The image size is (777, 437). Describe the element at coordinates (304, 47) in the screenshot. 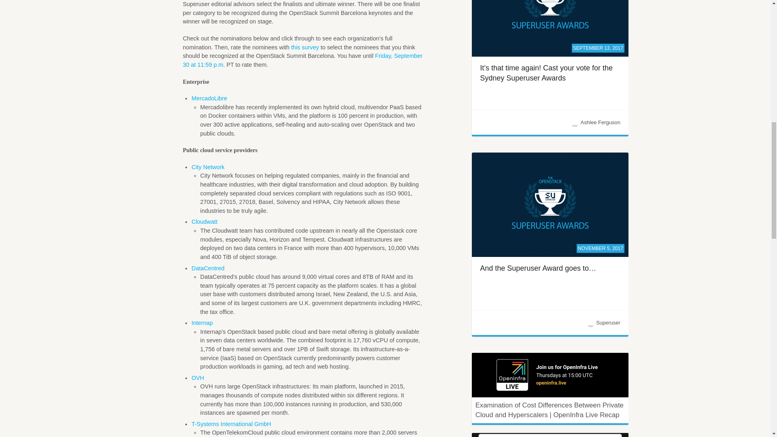

I see `this survey` at that location.